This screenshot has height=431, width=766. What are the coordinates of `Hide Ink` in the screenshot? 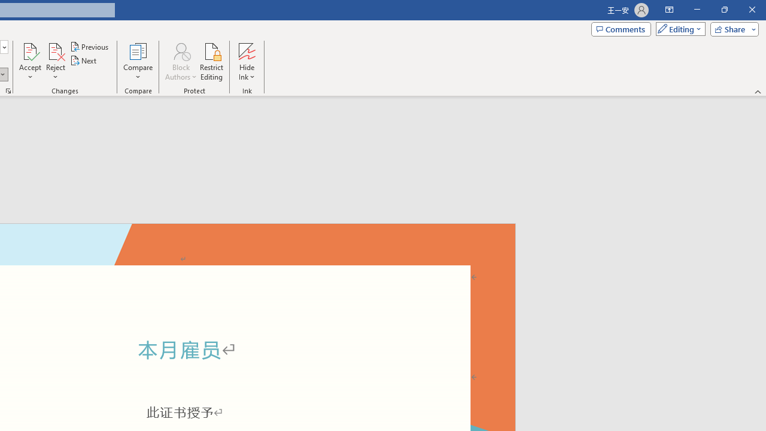 It's located at (247, 61).